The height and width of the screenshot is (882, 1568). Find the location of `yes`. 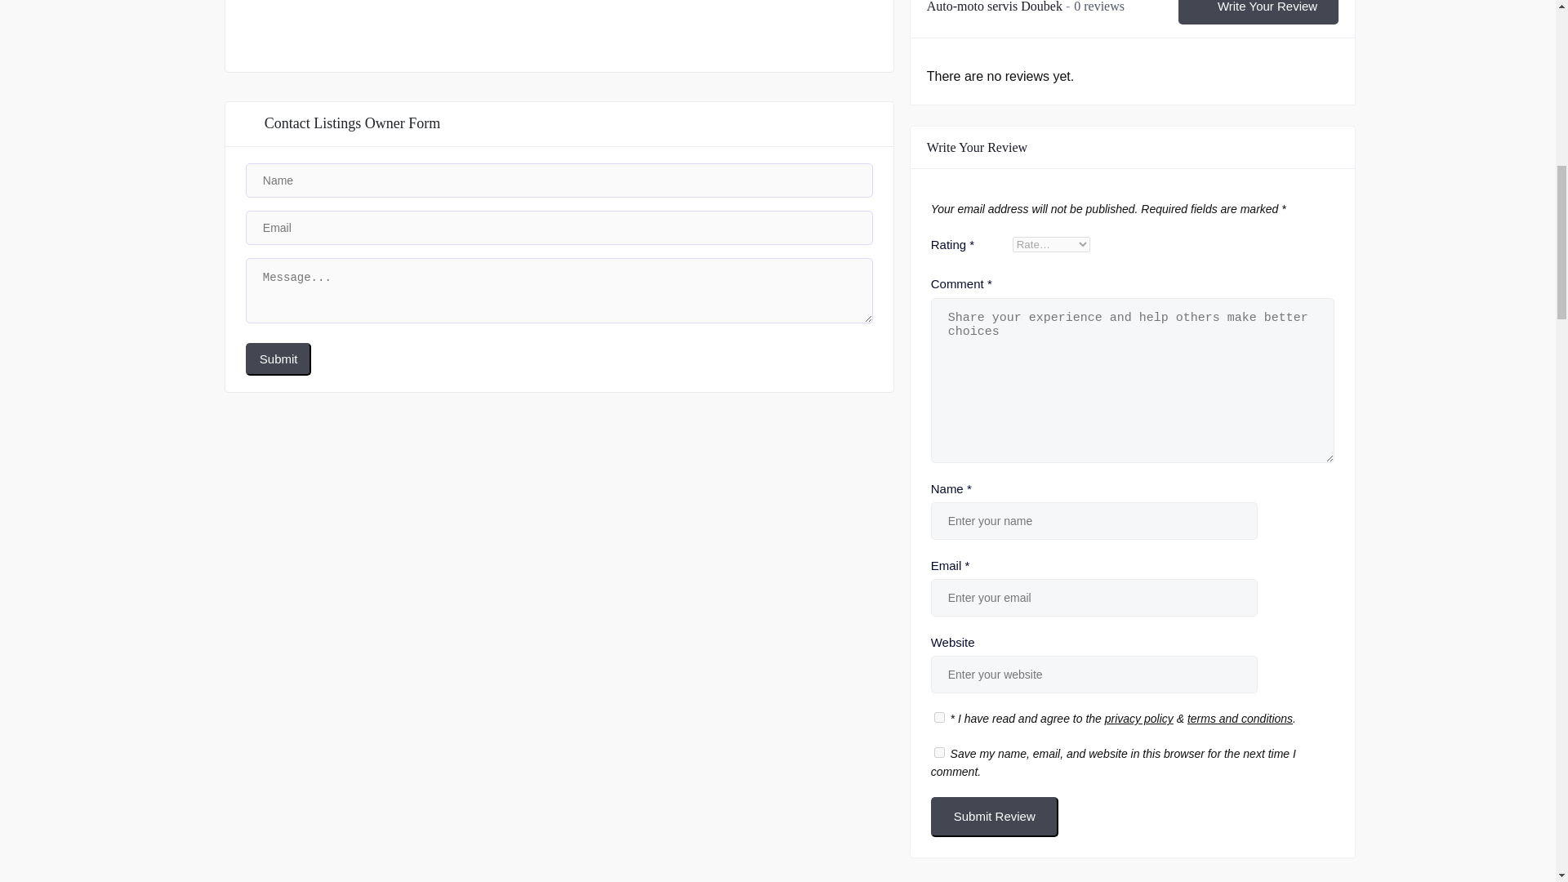

yes is located at coordinates (939, 751).